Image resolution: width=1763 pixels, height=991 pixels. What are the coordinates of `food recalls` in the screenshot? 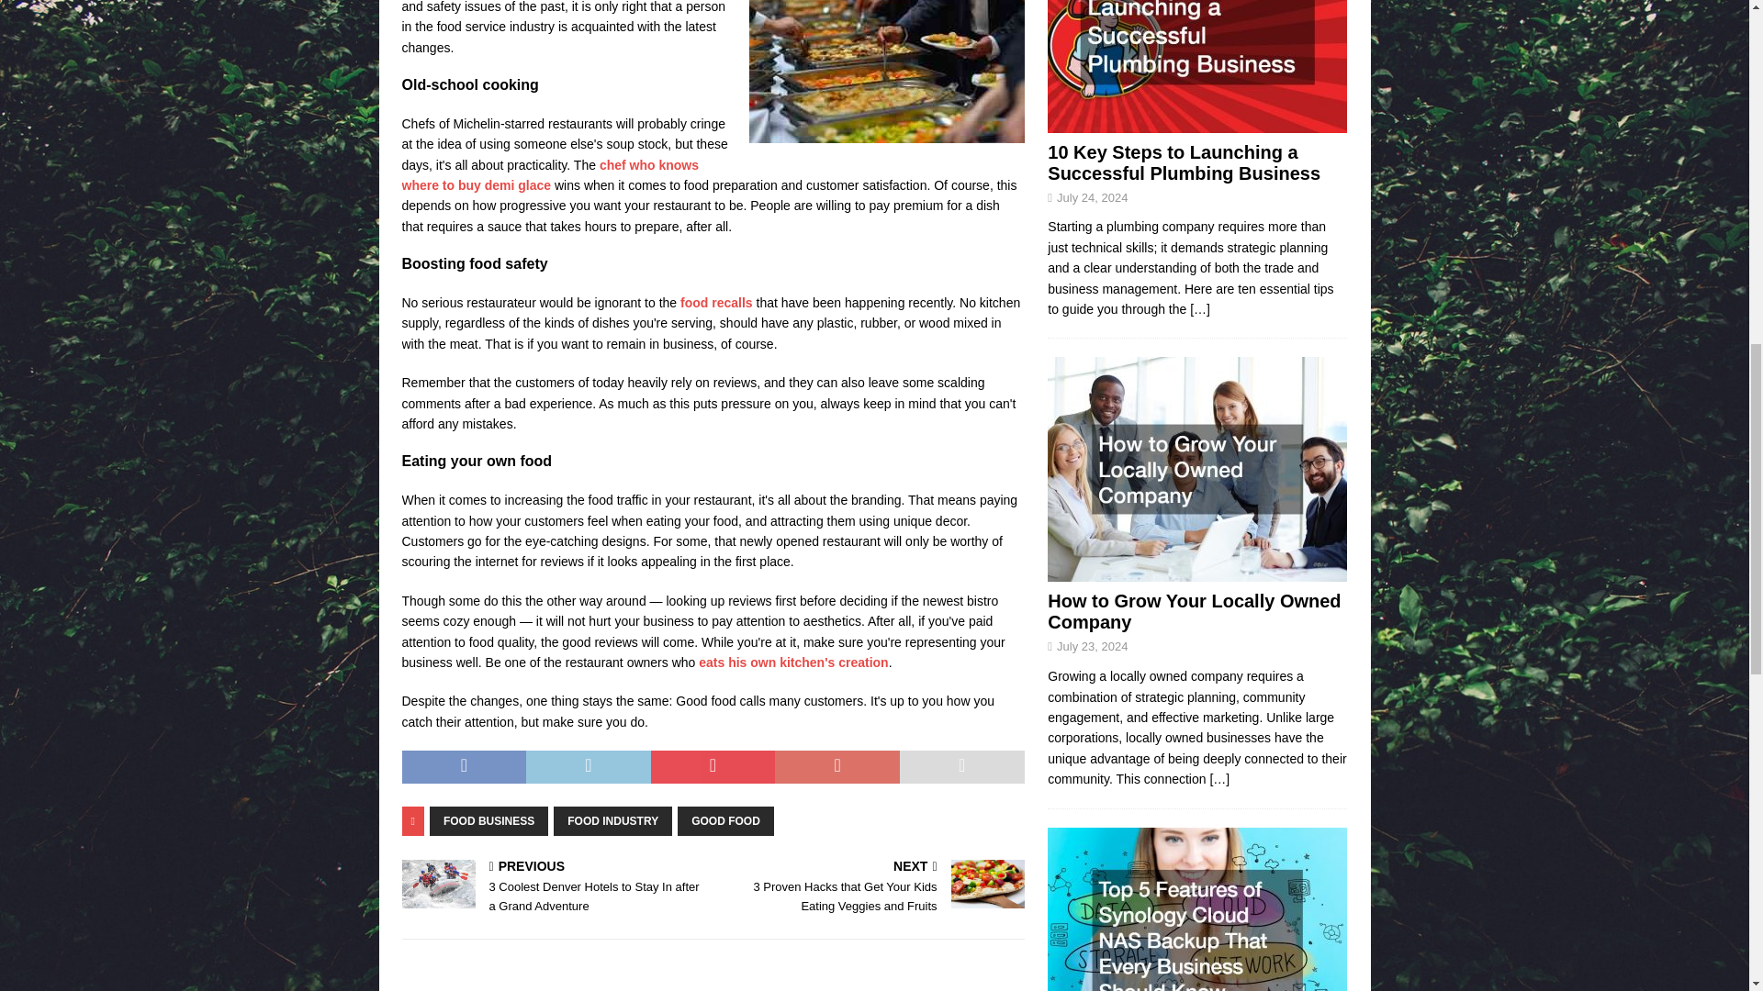 It's located at (716, 303).